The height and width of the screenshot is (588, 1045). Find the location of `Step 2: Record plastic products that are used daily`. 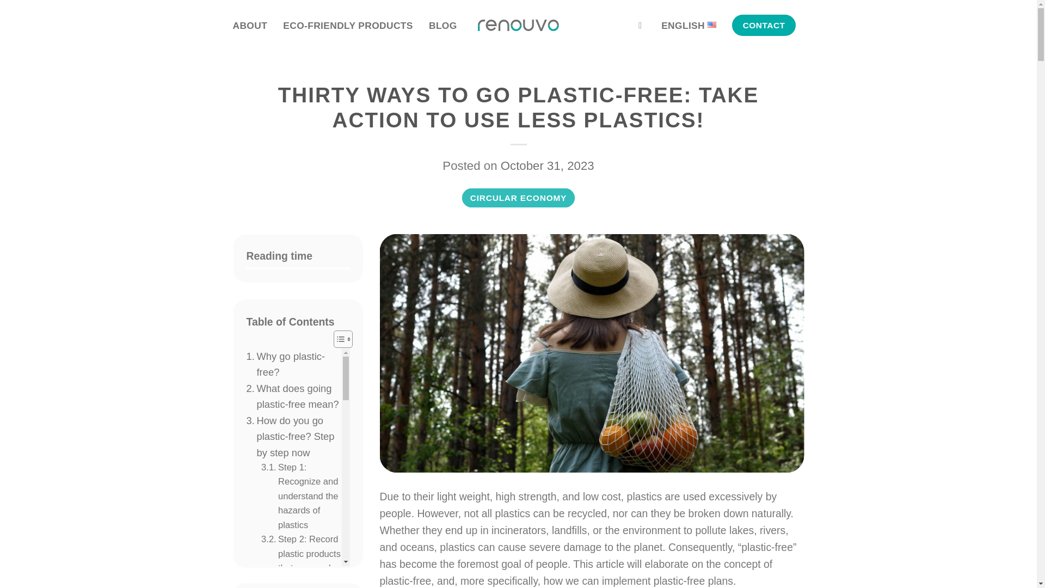

Step 2: Record plastic products that are used daily is located at coordinates (302, 560).